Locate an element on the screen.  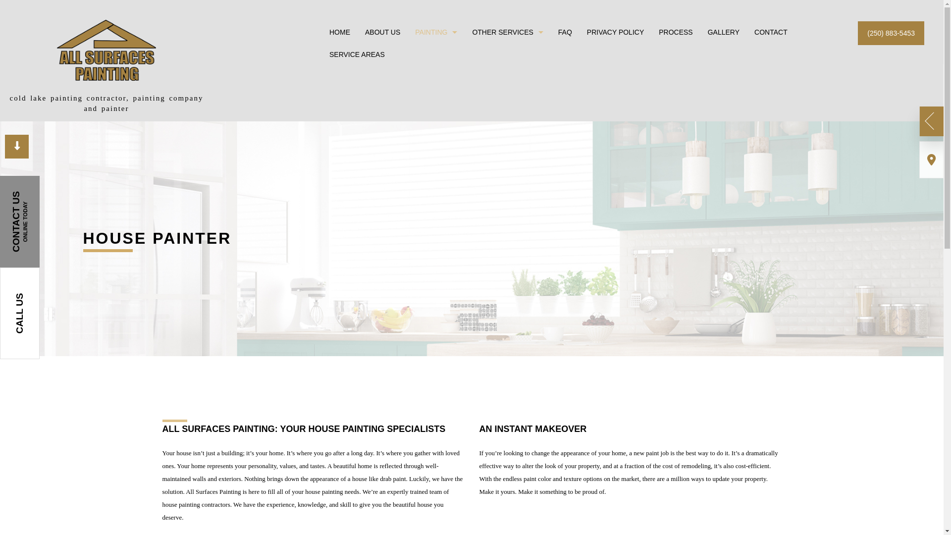
CALL US is located at coordinates (46, 287).